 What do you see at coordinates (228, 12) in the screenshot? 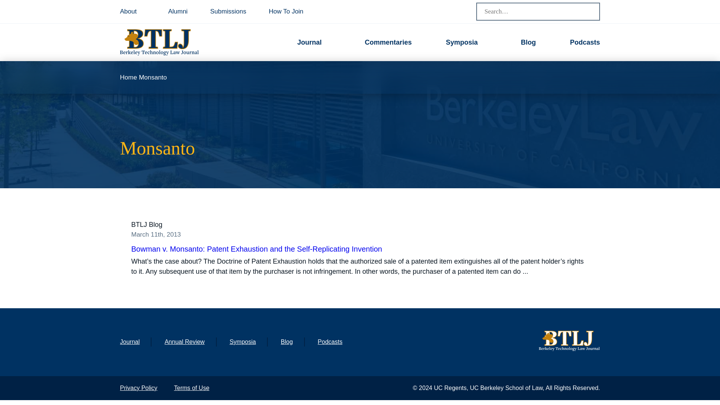
I see `Submissions` at bounding box center [228, 12].